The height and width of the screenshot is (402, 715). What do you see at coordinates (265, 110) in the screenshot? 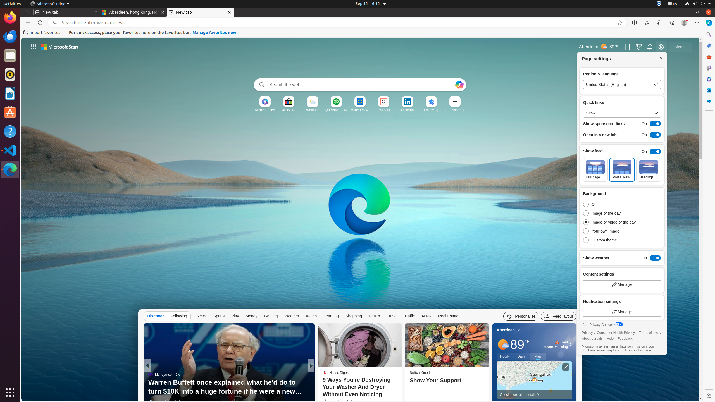
I see `Microsoft 365` at bounding box center [265, 110].